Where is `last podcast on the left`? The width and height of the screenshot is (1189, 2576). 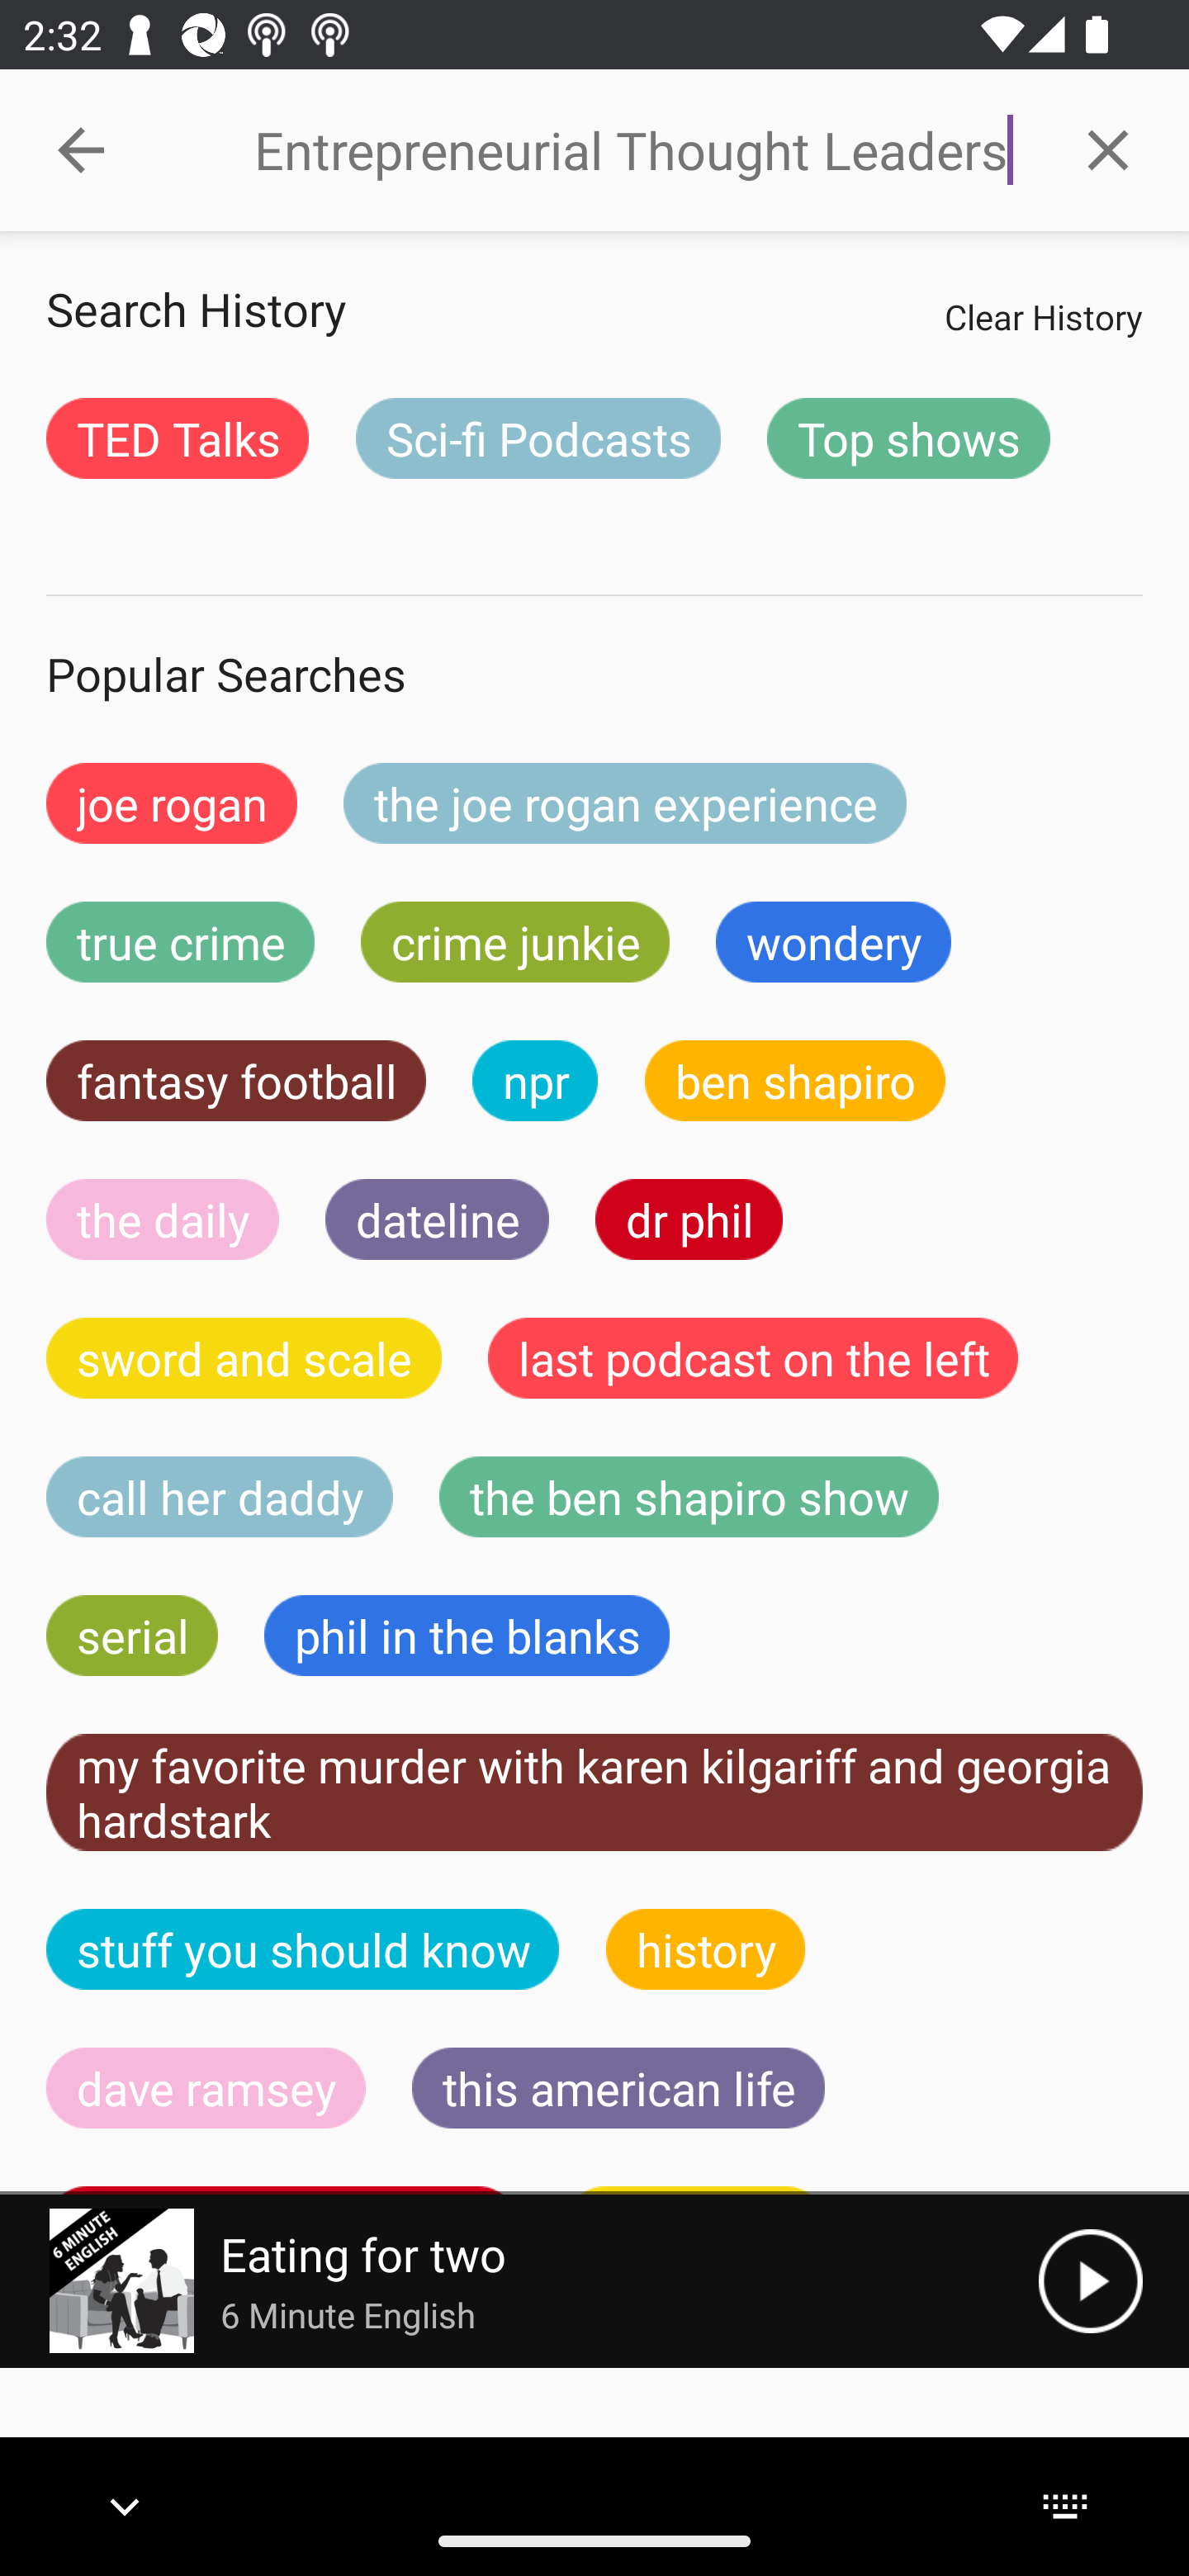
last podcast on the left is located at coordinates (753, 1359).